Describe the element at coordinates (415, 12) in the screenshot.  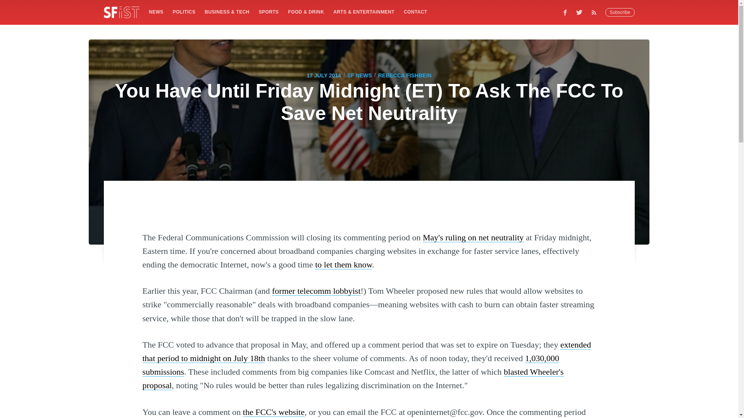
I see `CONTACT` at that location.